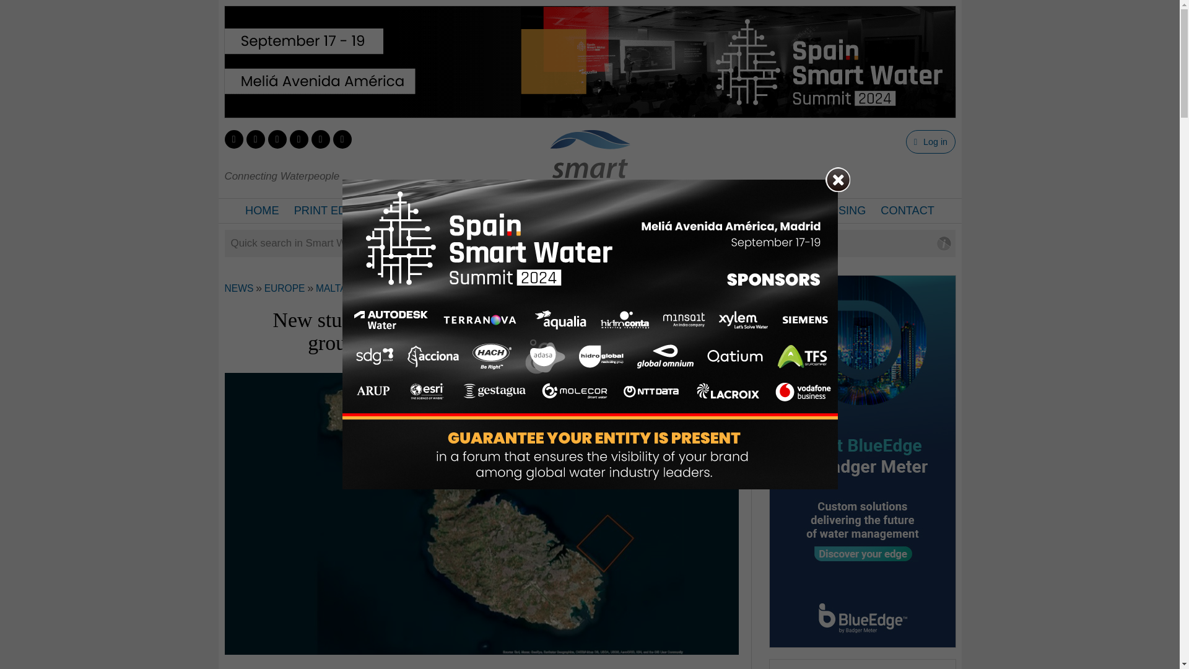 The height and width of the screenshot is (669, 1189). Describe the element at coordinates (238, 288) in the screenshot. I see `NEWS` at that location.